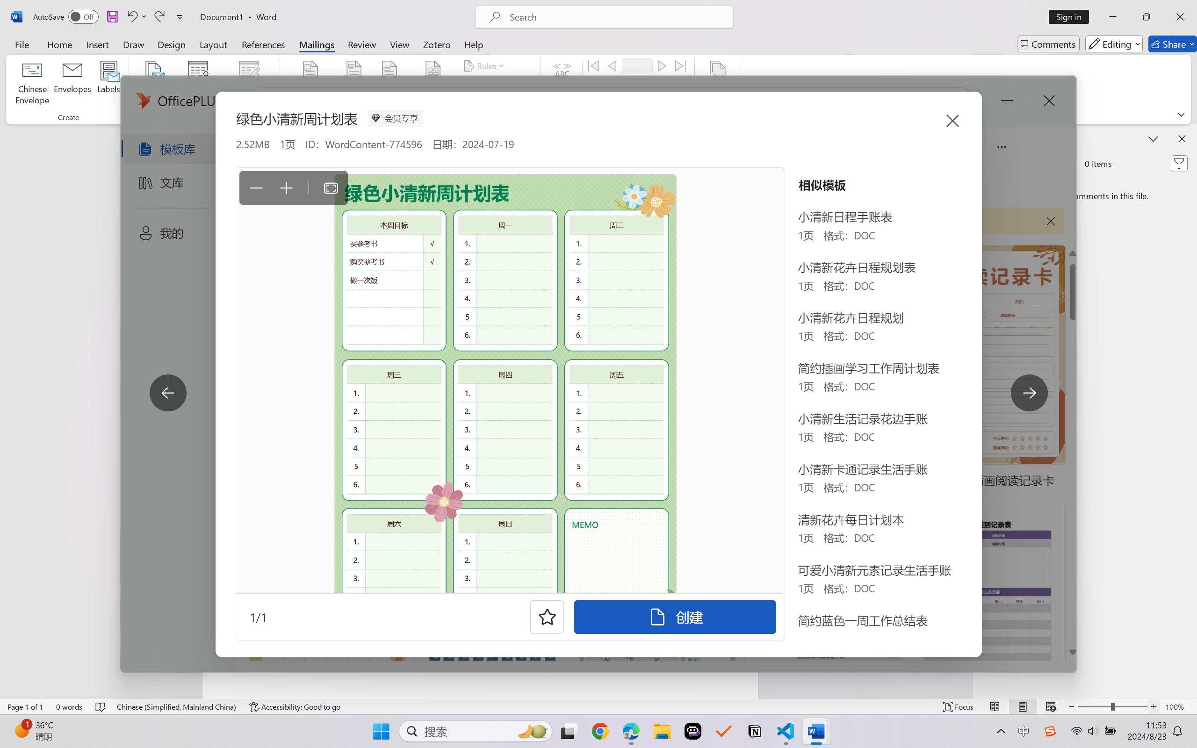 The image size is (1197, 748). I want to click on Redo Apply Quick Style, so click(159, 17).